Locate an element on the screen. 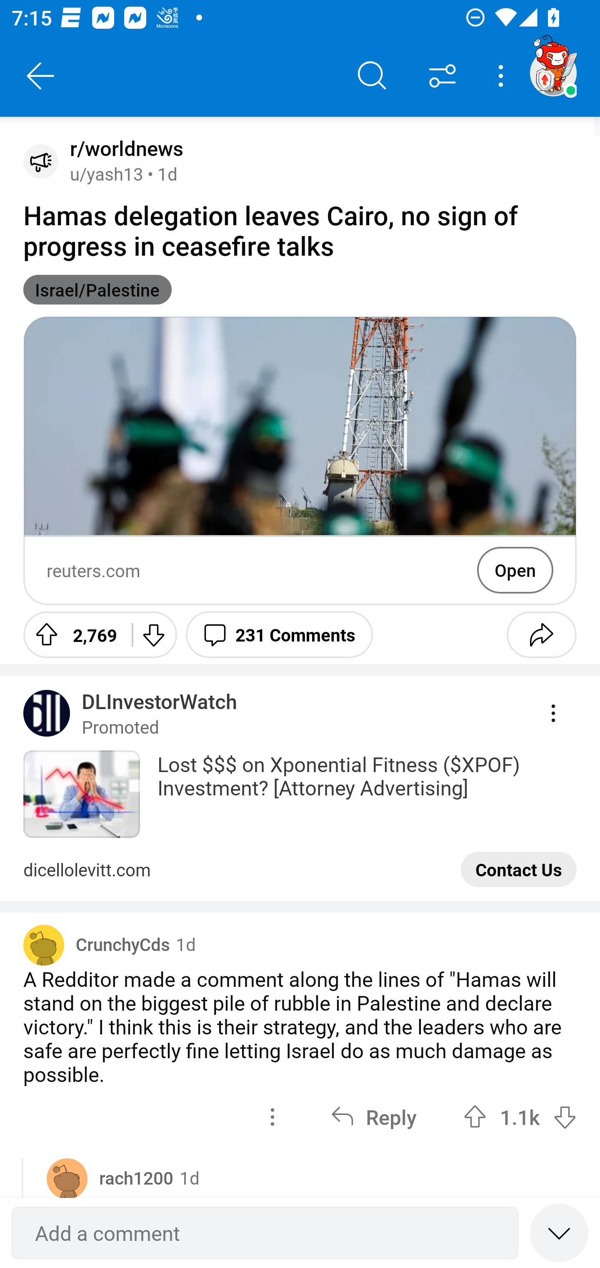 Image resolution: width=600 pixels, height=1268 pixels. Reply is located at coordinates (373, 1117).